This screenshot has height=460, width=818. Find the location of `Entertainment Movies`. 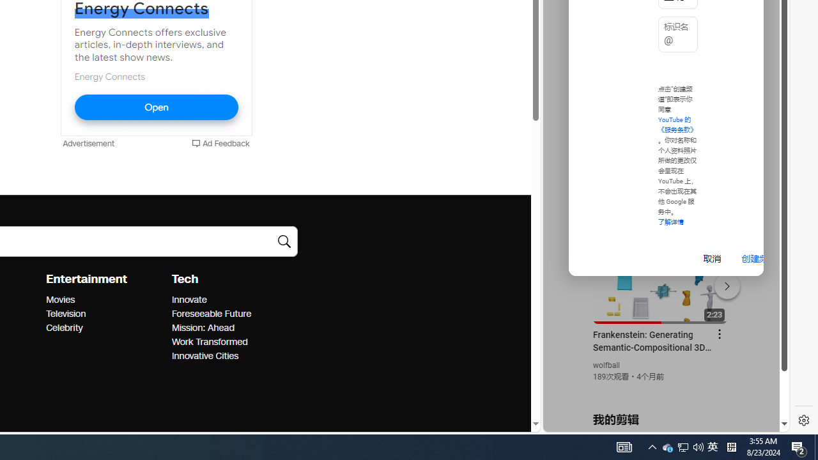

Entertainment Movies is located at coordinates (60, 300).